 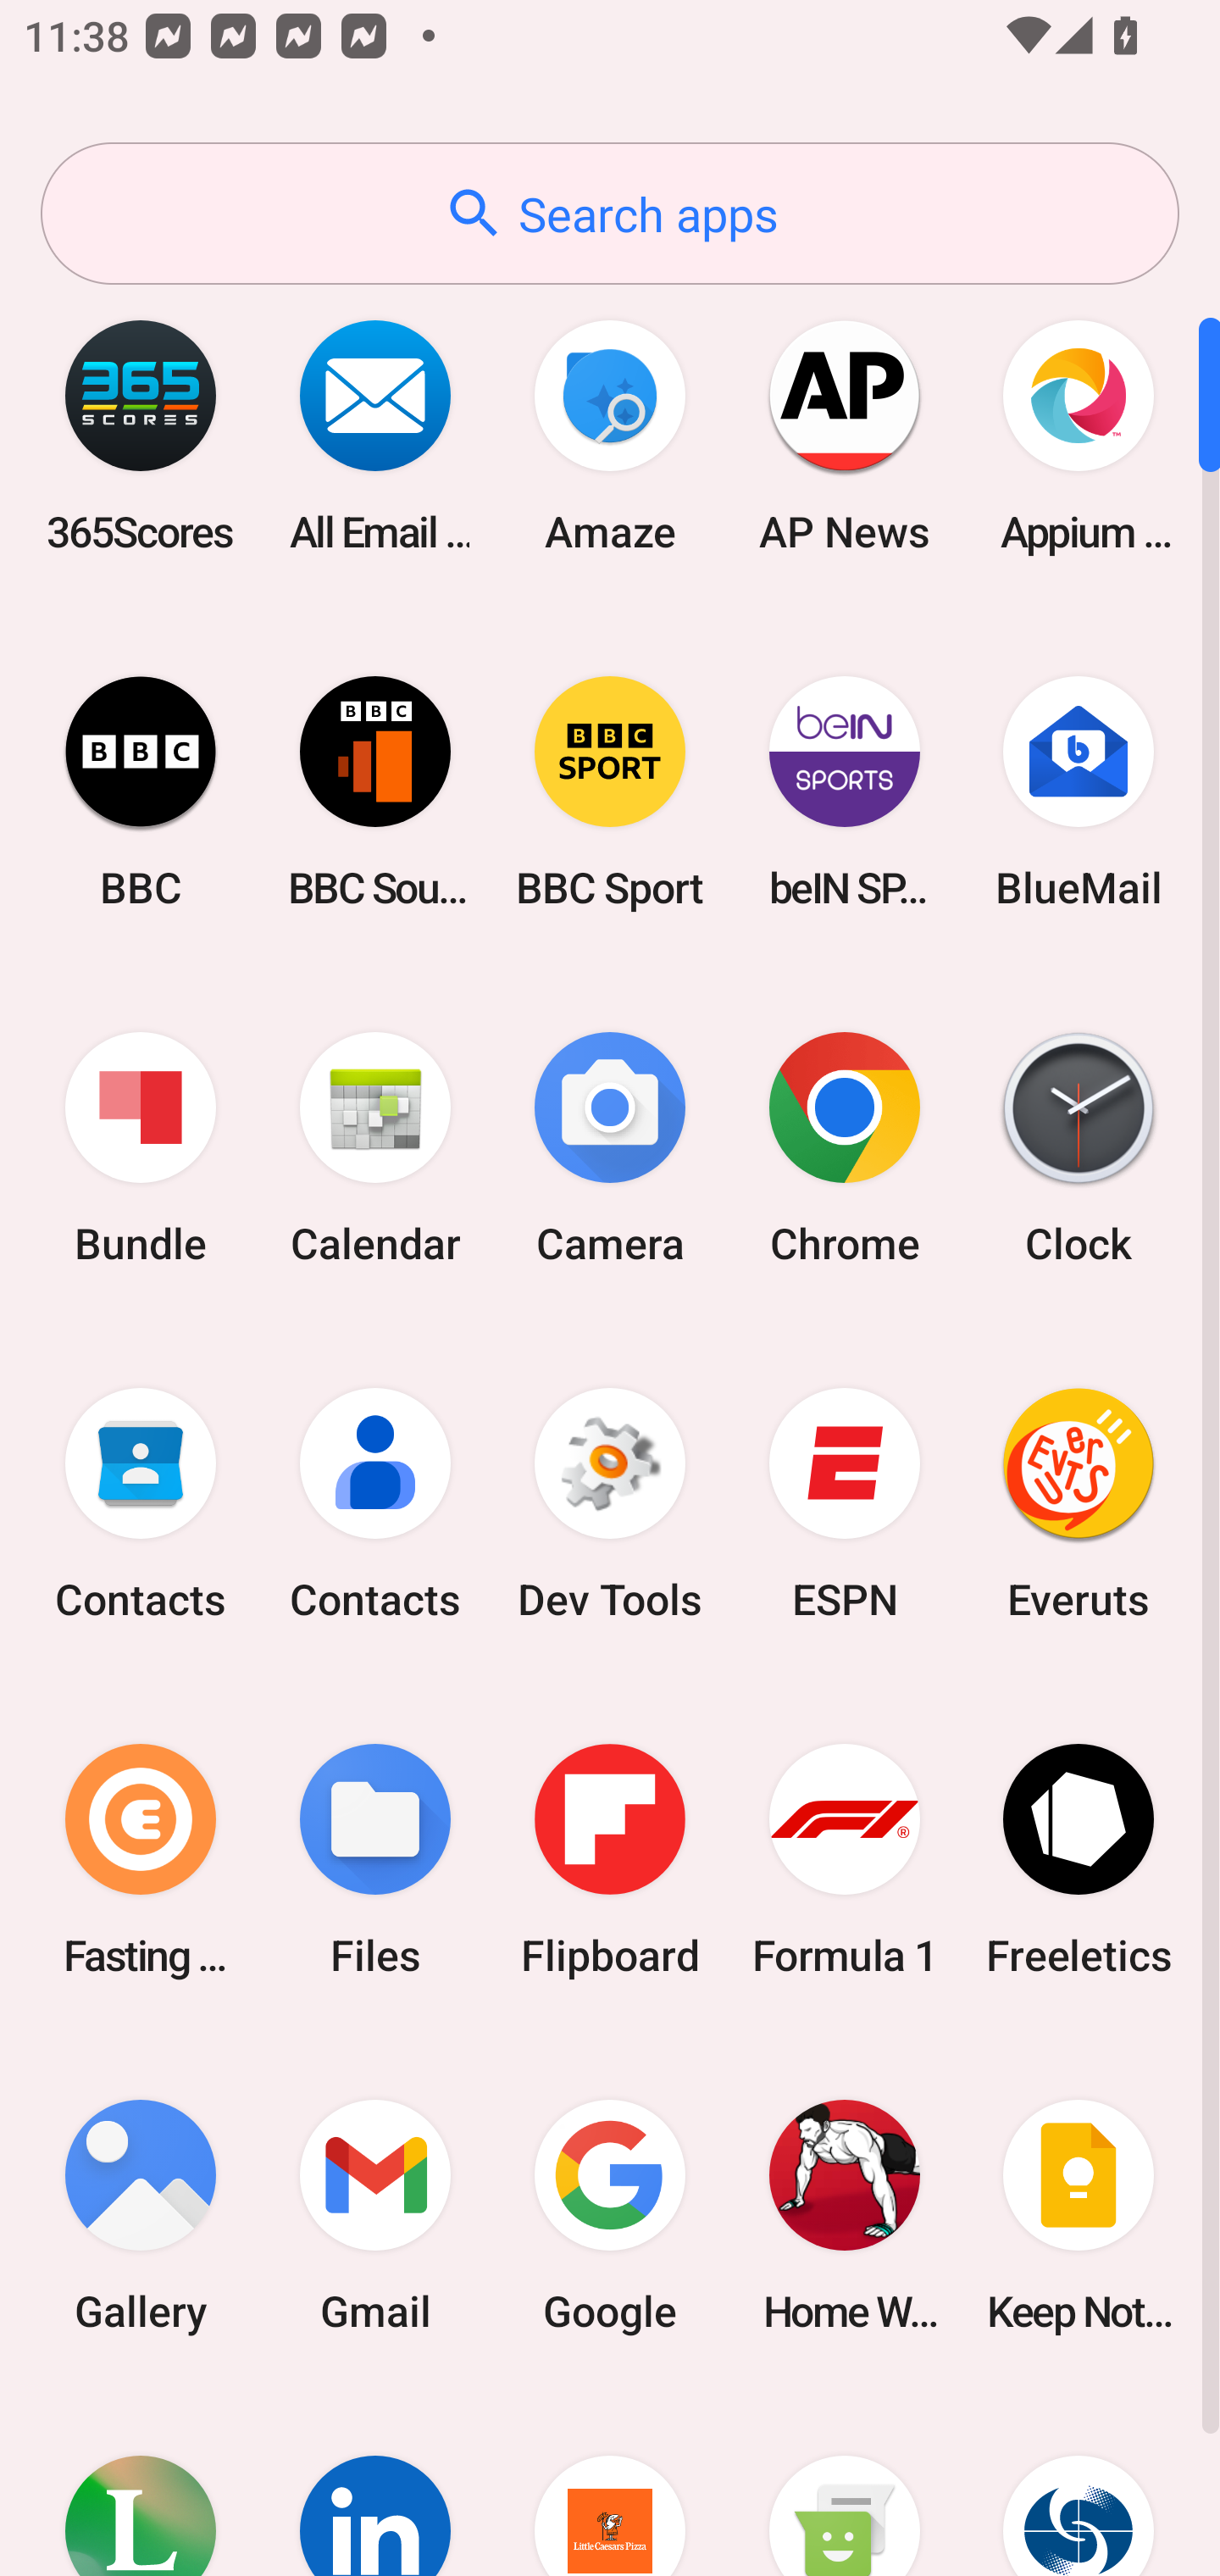 What do you see at coordinates (844, 2215) in the screenshot?
I see `Home Workout` at bounding box center [844, 2215].